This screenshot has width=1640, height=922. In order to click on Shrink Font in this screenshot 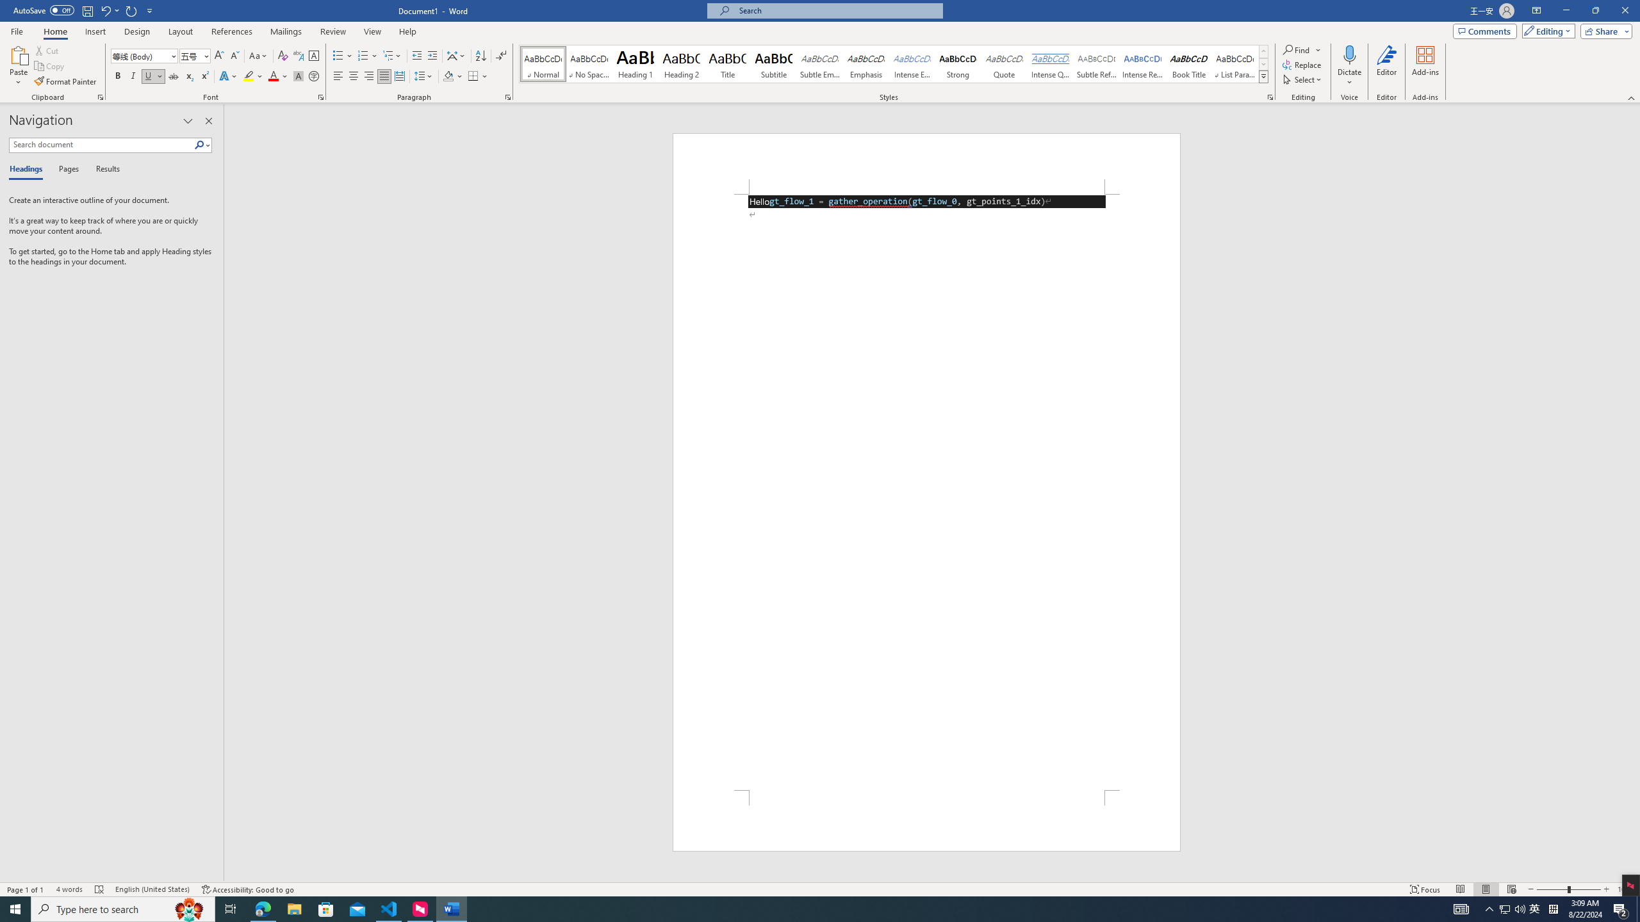, I will do `click(234, 56)`.